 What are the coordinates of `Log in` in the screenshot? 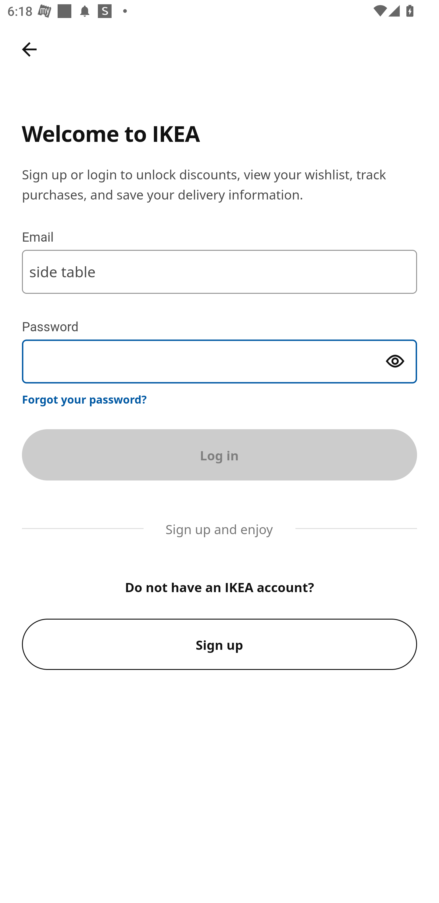 It's located at (220, 455).